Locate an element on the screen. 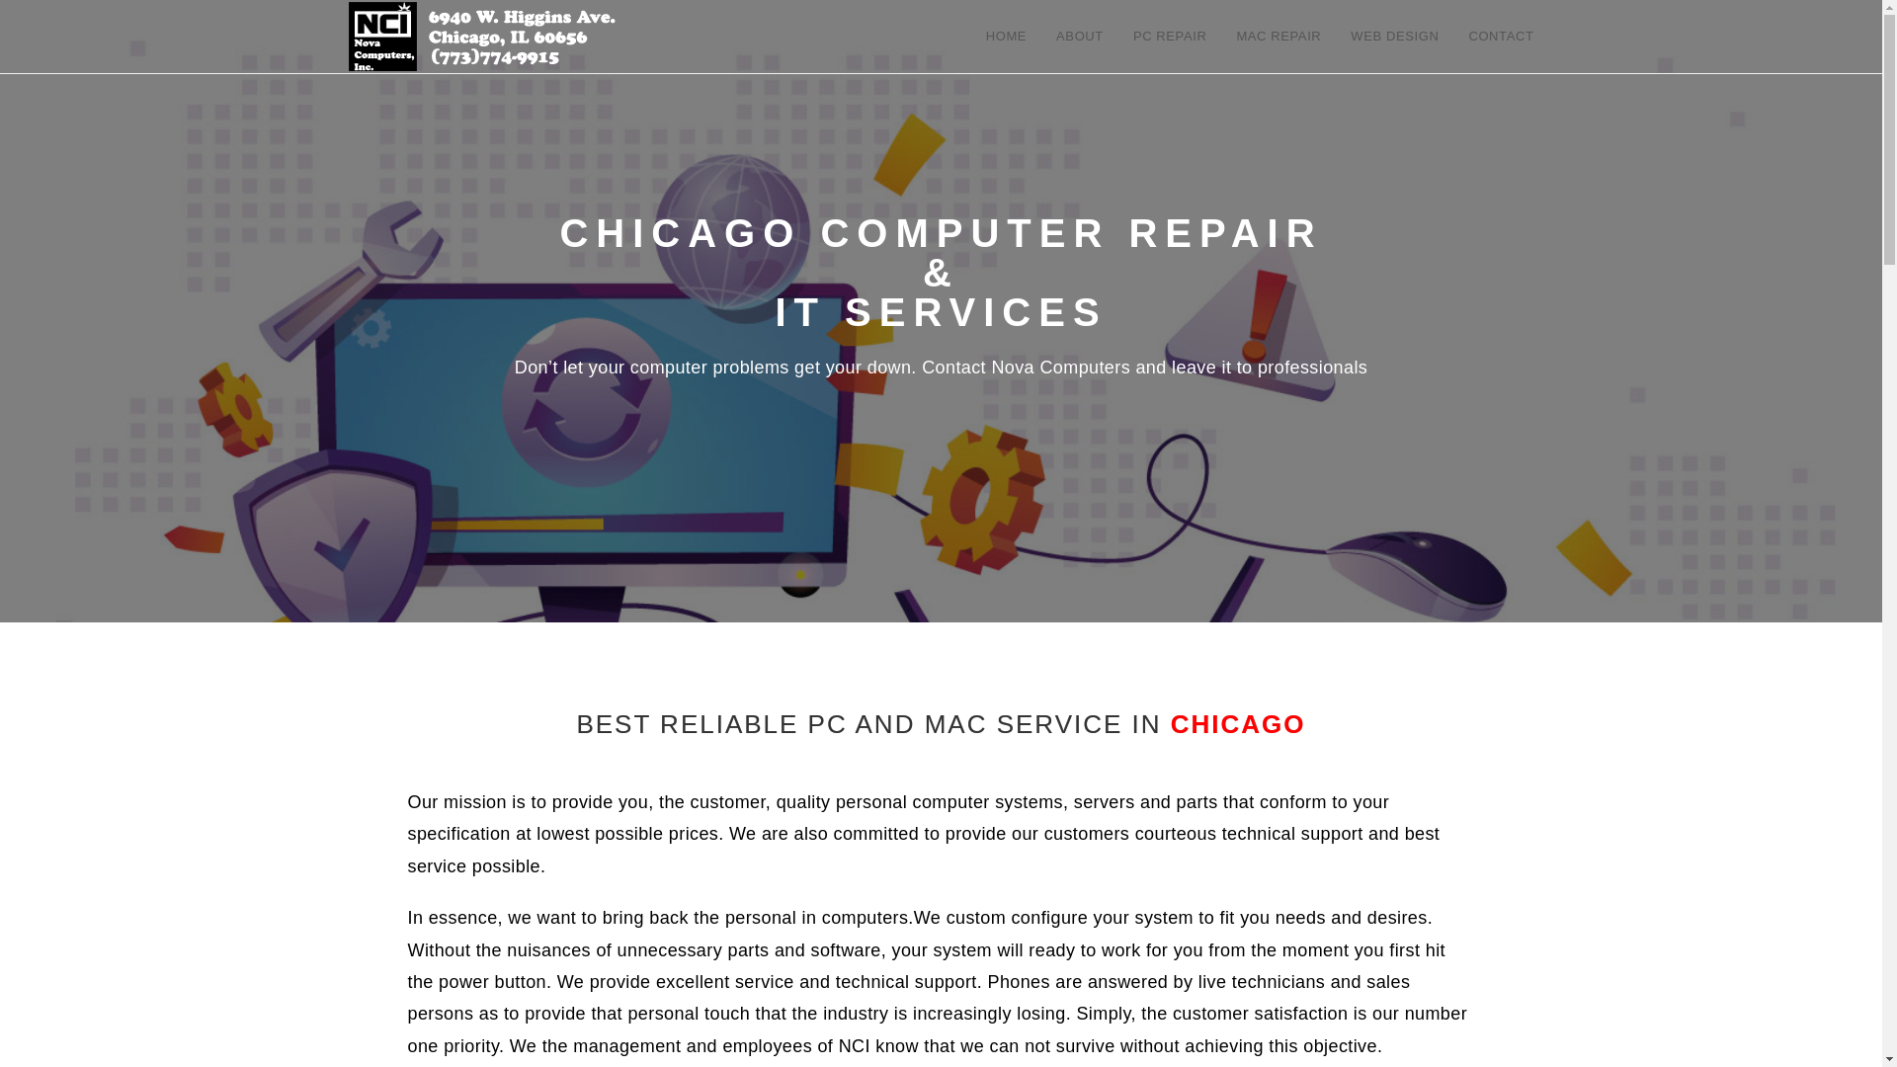 The height and width of the screenshot is (1067, 1897). ABOUT is located at coordinates (1080, 37).